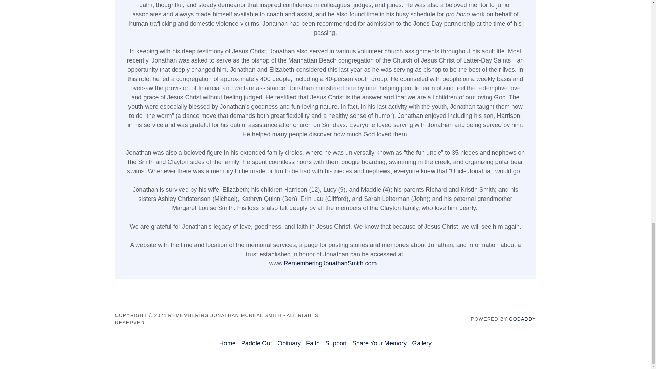  Describe the element at coordinates (289, 343) in the screenshot. I see `Obituary` at that location.